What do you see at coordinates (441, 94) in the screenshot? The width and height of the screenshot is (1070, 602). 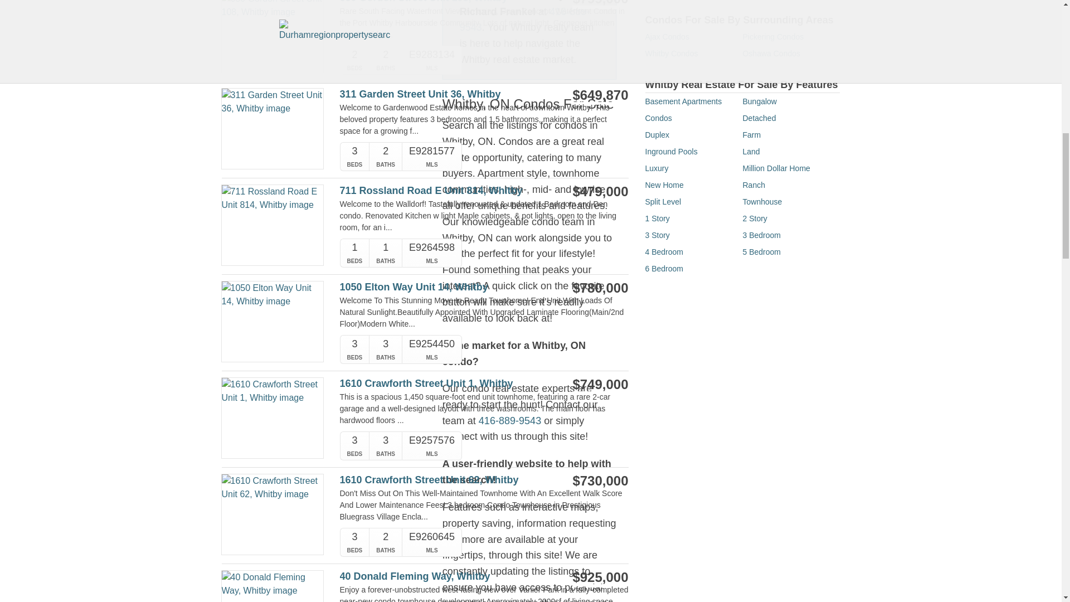 I see `311 Garden Street Unit 36, Whitby` at bounding box center [441, 94].